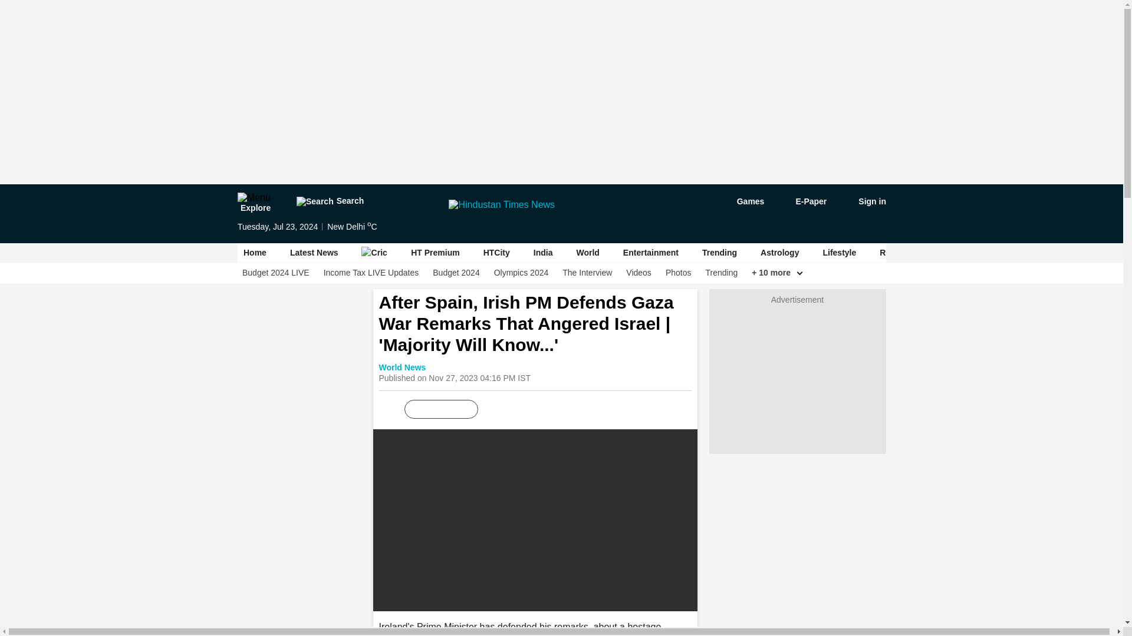 This screenshot has height=636, width=1132. What do you see at coordinates (722, 273) in the screenshot?
I see `Trending` at bounding box center [722, 273].